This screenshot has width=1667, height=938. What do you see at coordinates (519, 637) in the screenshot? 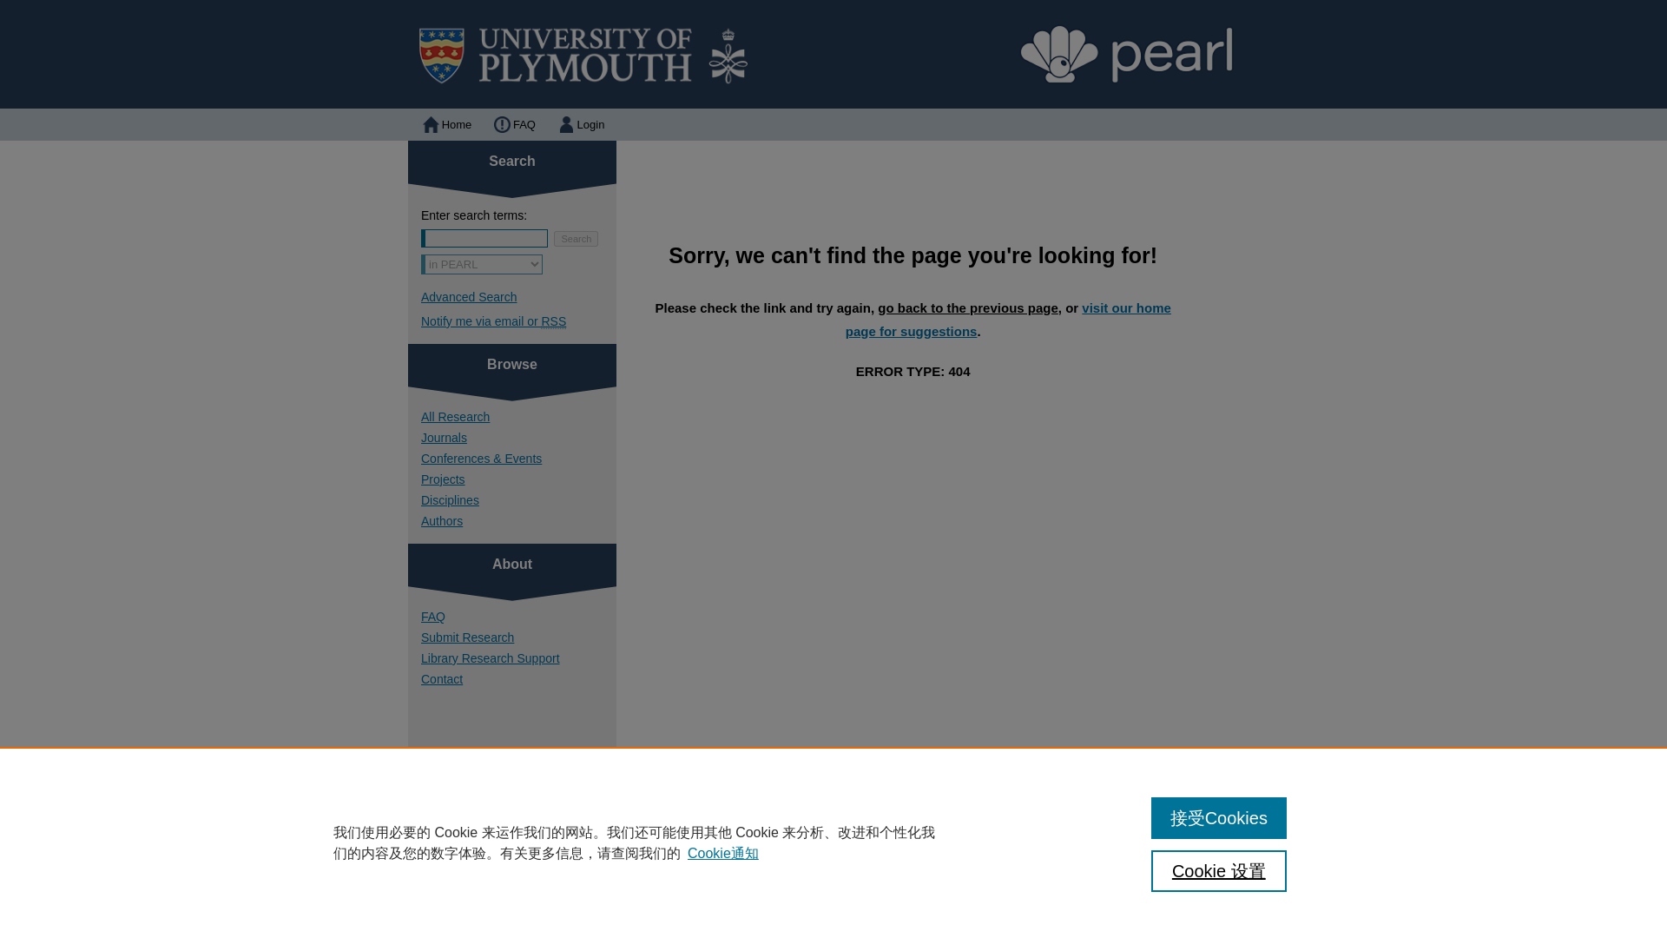
I see `Submit Research` at bounding box center [519, 637].